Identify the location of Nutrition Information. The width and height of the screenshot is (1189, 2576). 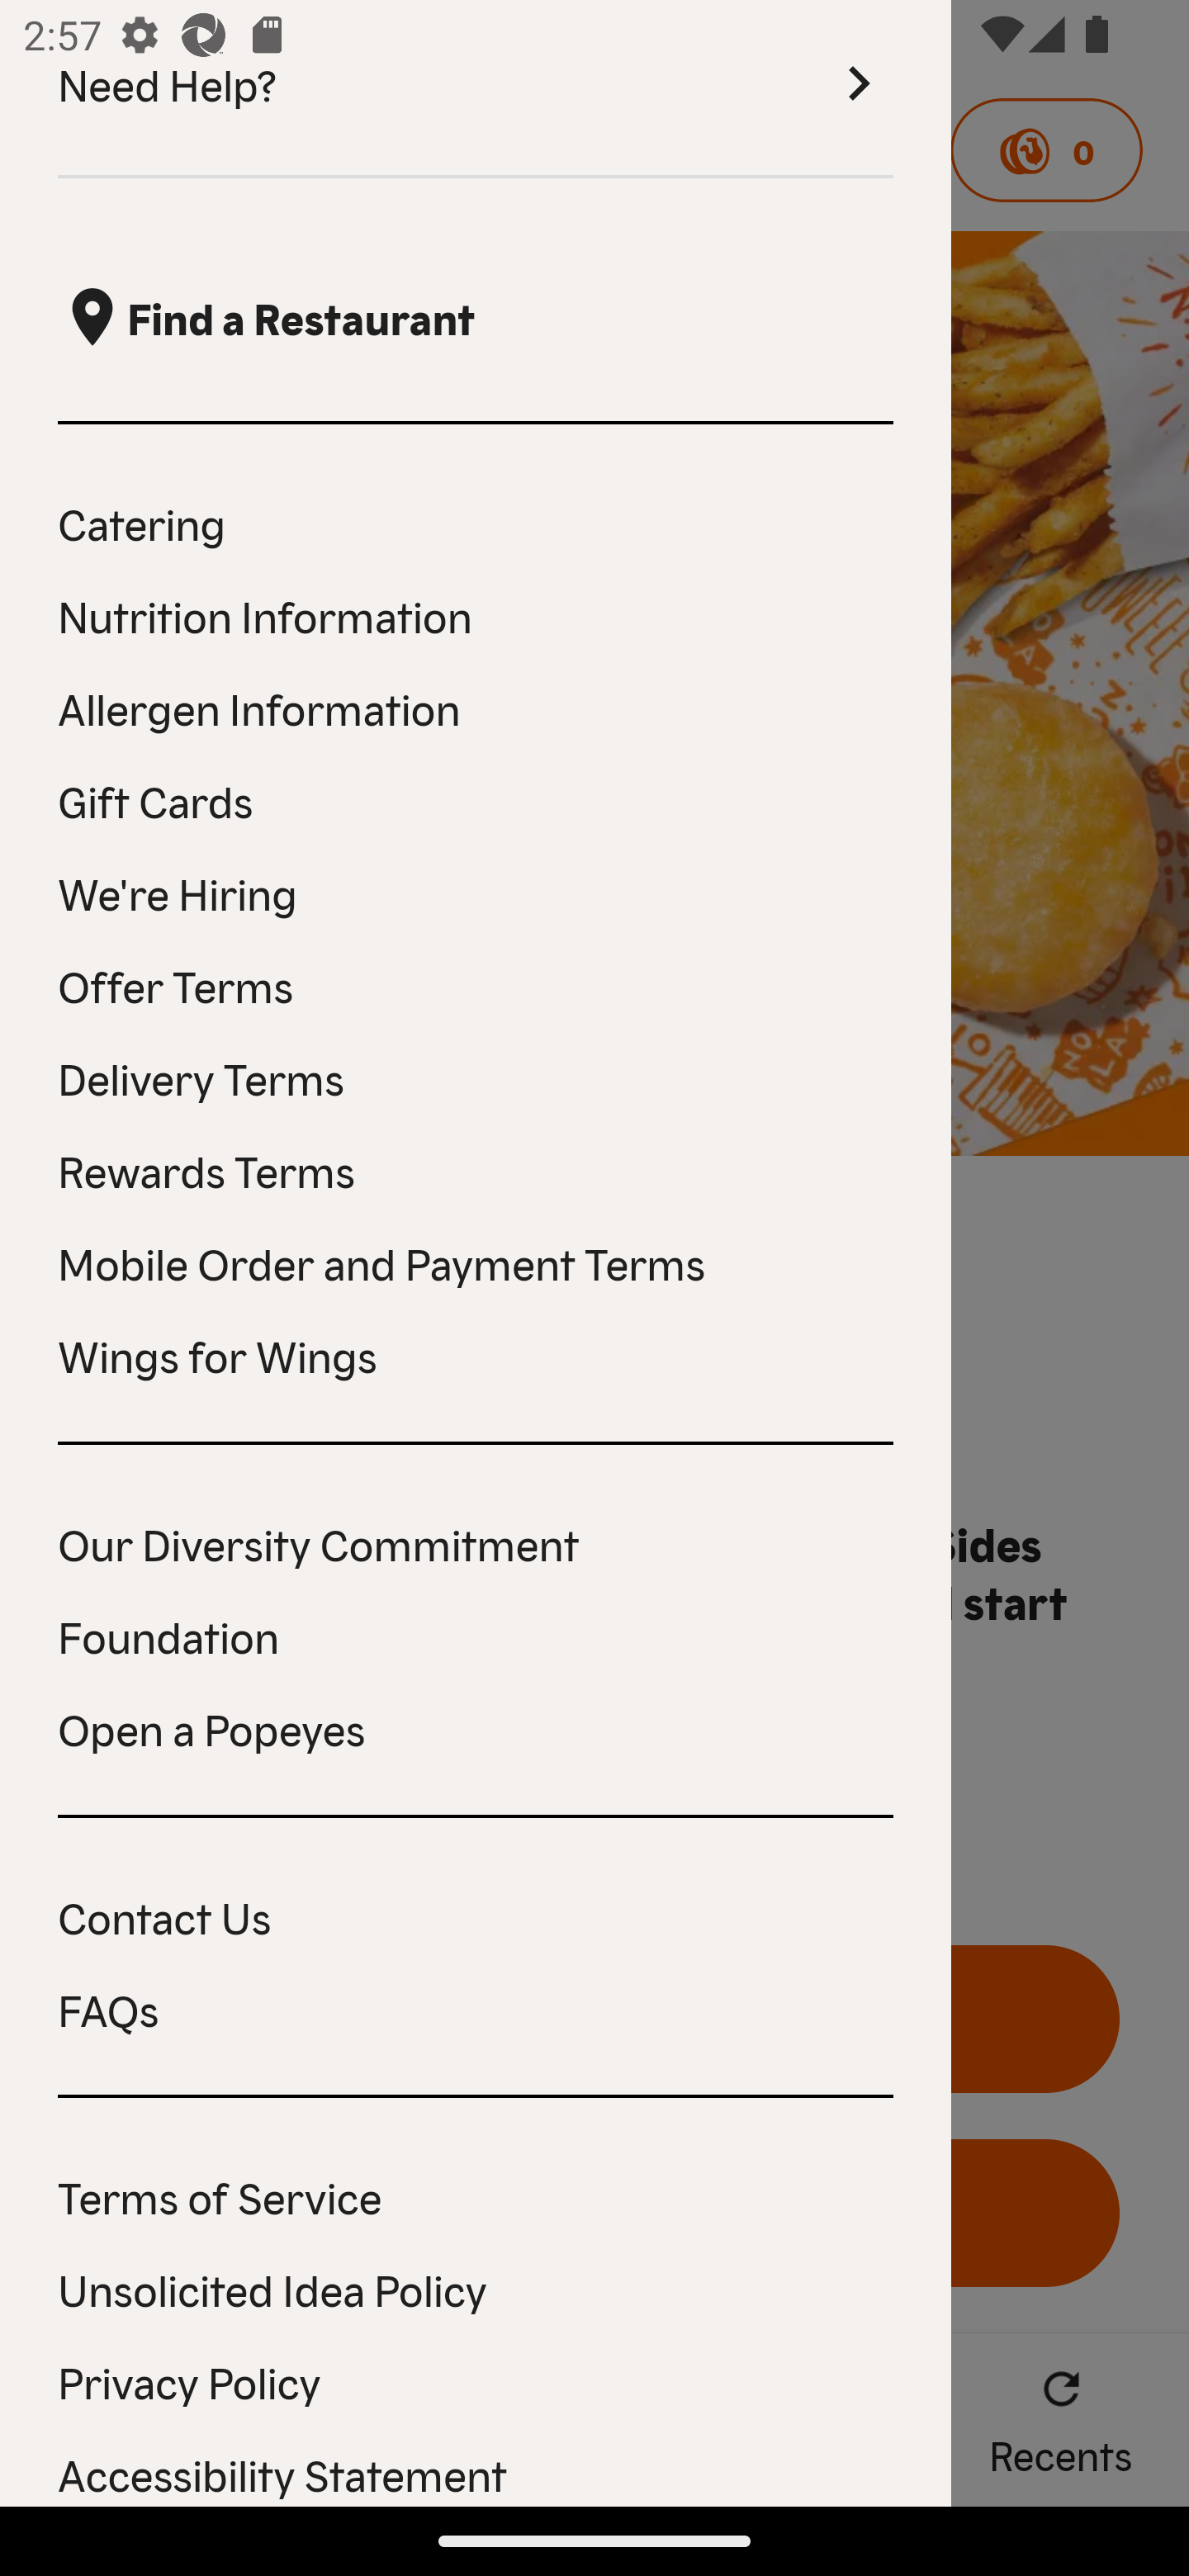
(476, 616).